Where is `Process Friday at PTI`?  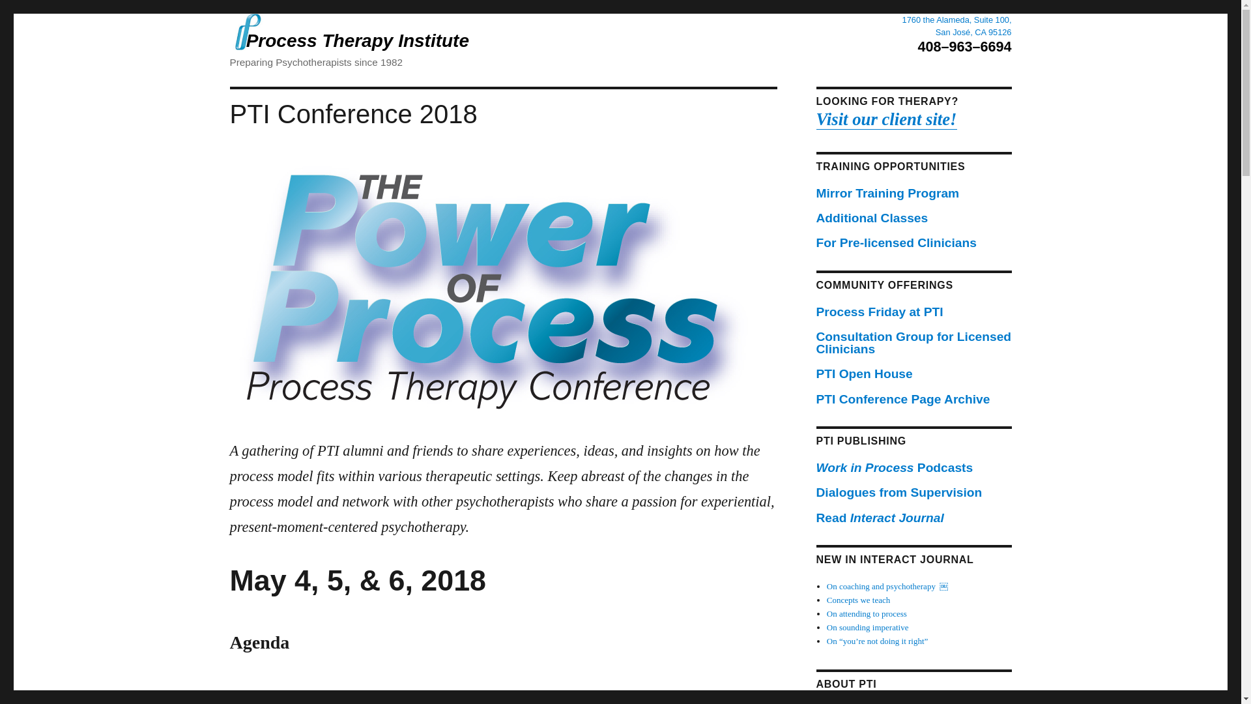
Process Friday at PTI is located at coordinates (879, 312).